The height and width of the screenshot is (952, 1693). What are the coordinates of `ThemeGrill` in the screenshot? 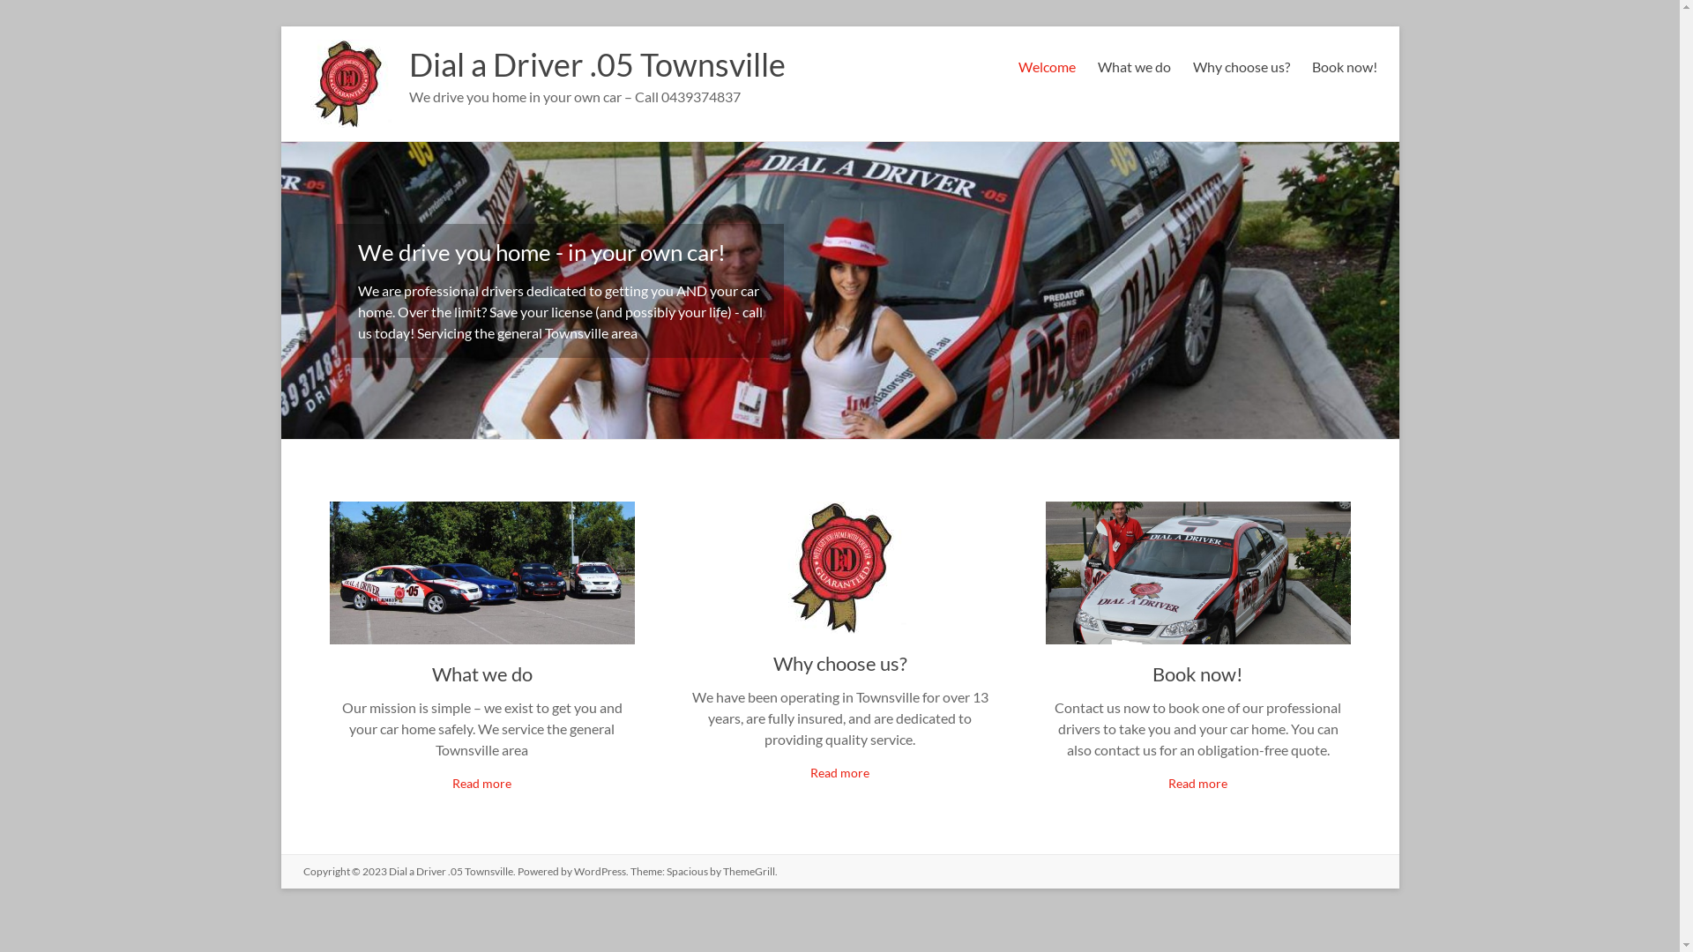 It's located at (750, 871).